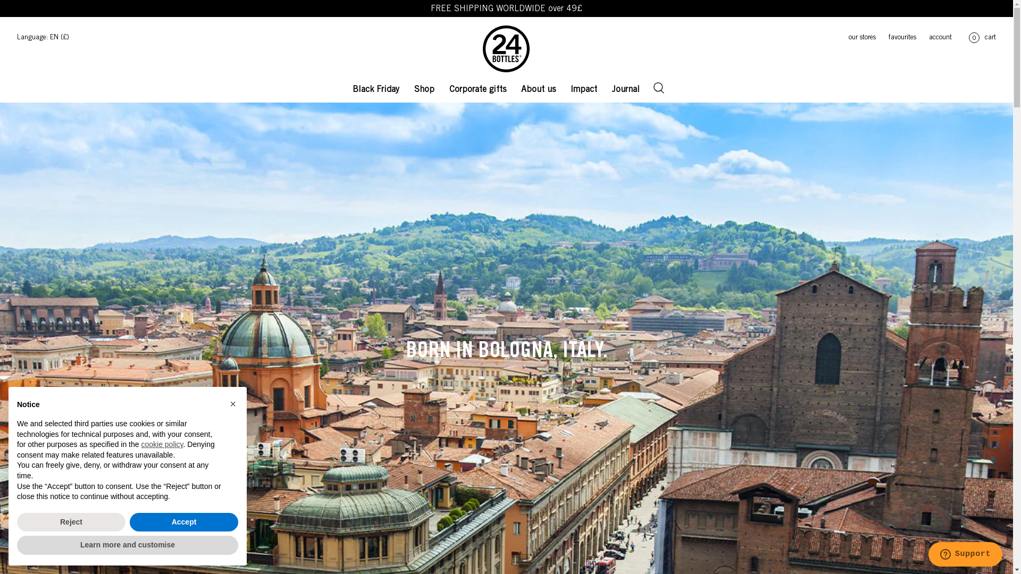 This screenshot has width=1021, height=574. I want to click on cookie policy, so click(162, 444).